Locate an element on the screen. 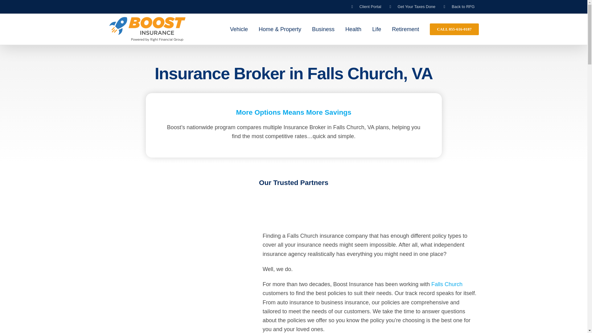 The image size is (592, 333). Back to RFG is located at coordinates (459, 7).